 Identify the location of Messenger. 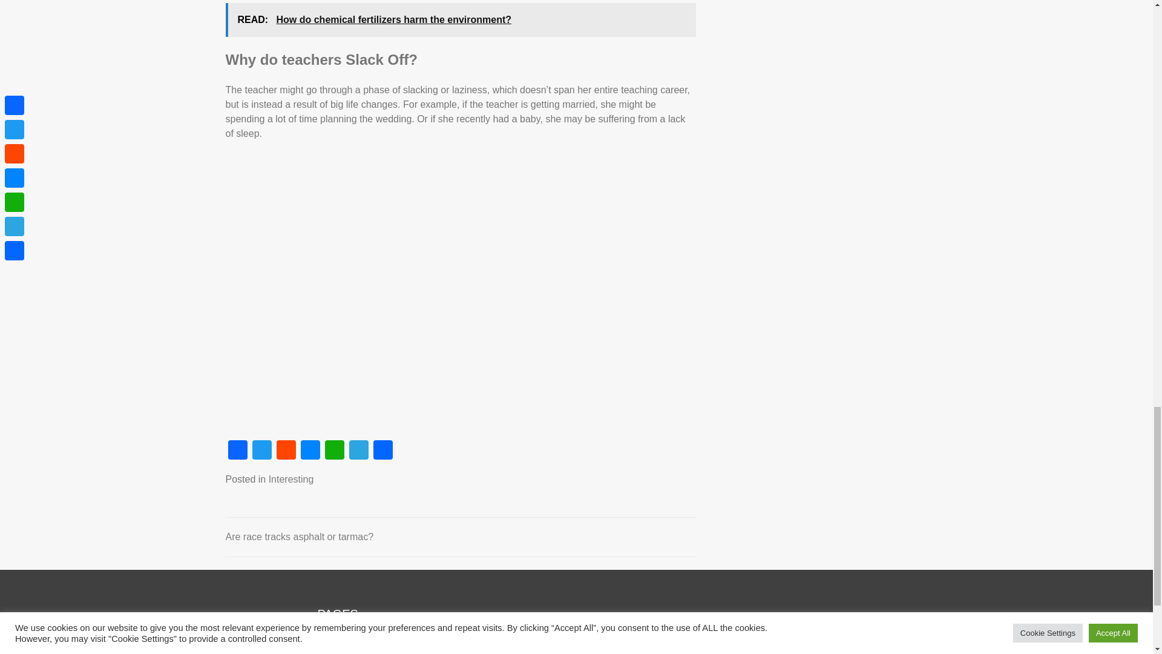
(309, 451).